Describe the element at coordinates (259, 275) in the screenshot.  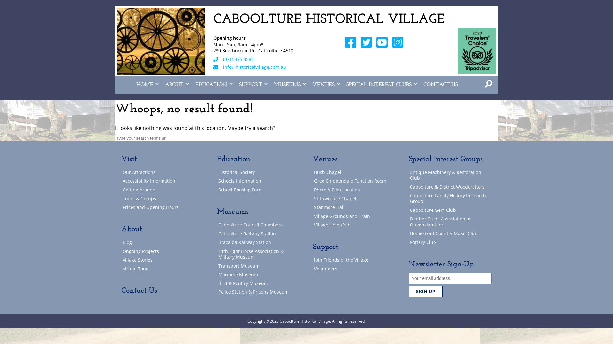
I see `Maritime Museum` at that location.